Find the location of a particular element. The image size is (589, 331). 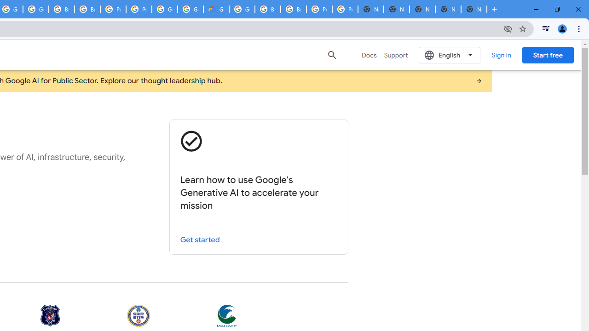

Browse Chrome as a guest - Computer - Google Chrome Help is located at coordinates (62, 9).